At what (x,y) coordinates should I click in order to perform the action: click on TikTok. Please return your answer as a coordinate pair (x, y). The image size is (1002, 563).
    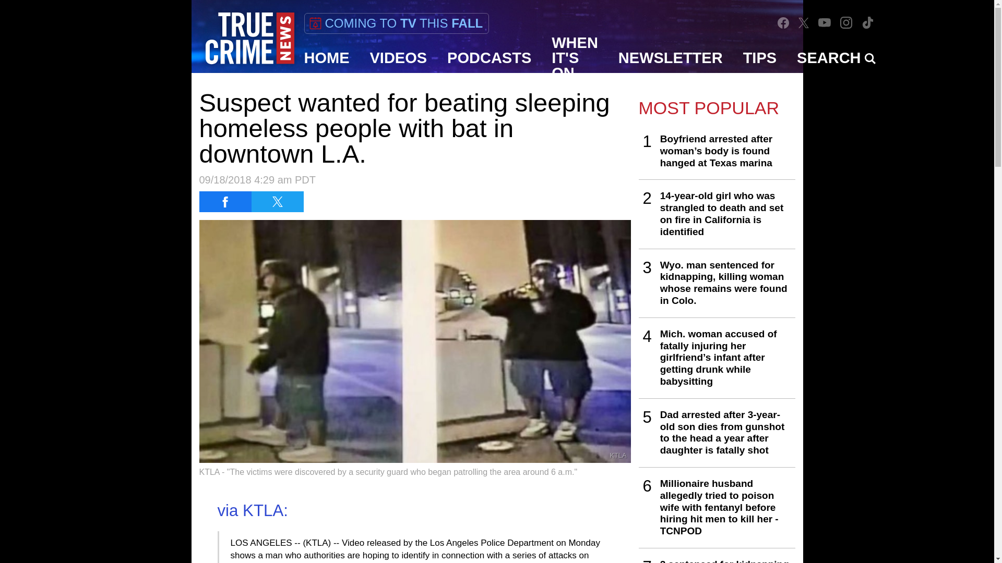
    Looking at the image, I should click on (867, 23).